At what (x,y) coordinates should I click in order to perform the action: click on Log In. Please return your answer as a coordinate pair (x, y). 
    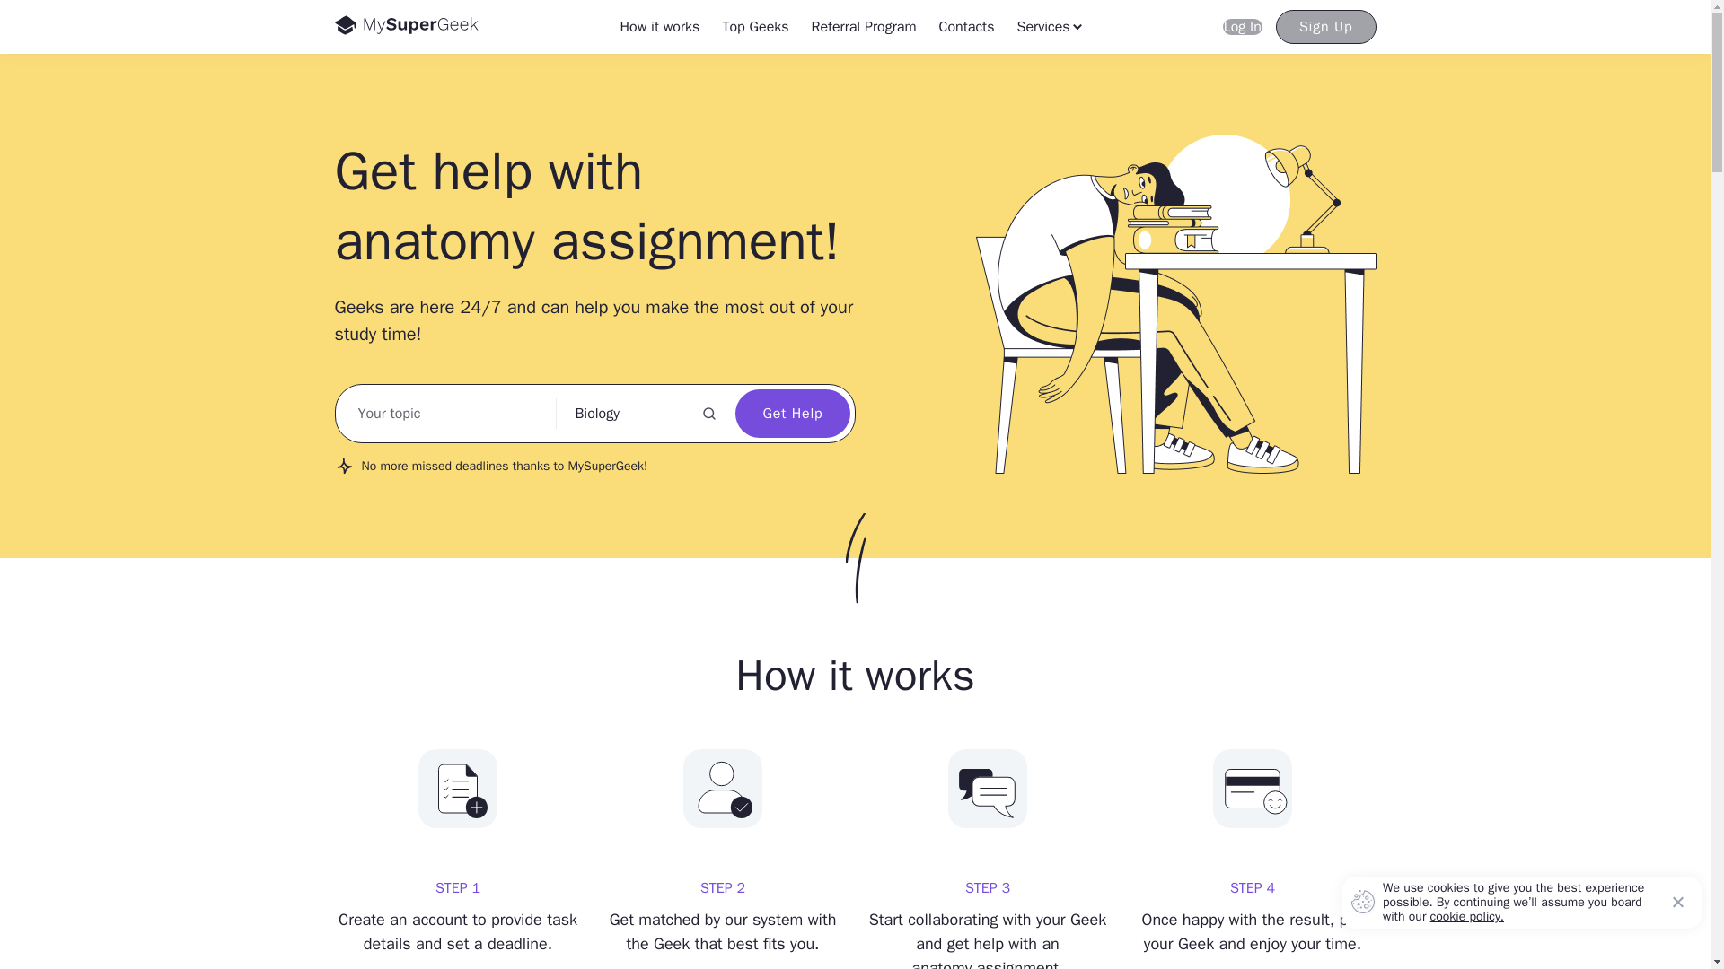
    Looking at the image, I should click on (1242, 26).